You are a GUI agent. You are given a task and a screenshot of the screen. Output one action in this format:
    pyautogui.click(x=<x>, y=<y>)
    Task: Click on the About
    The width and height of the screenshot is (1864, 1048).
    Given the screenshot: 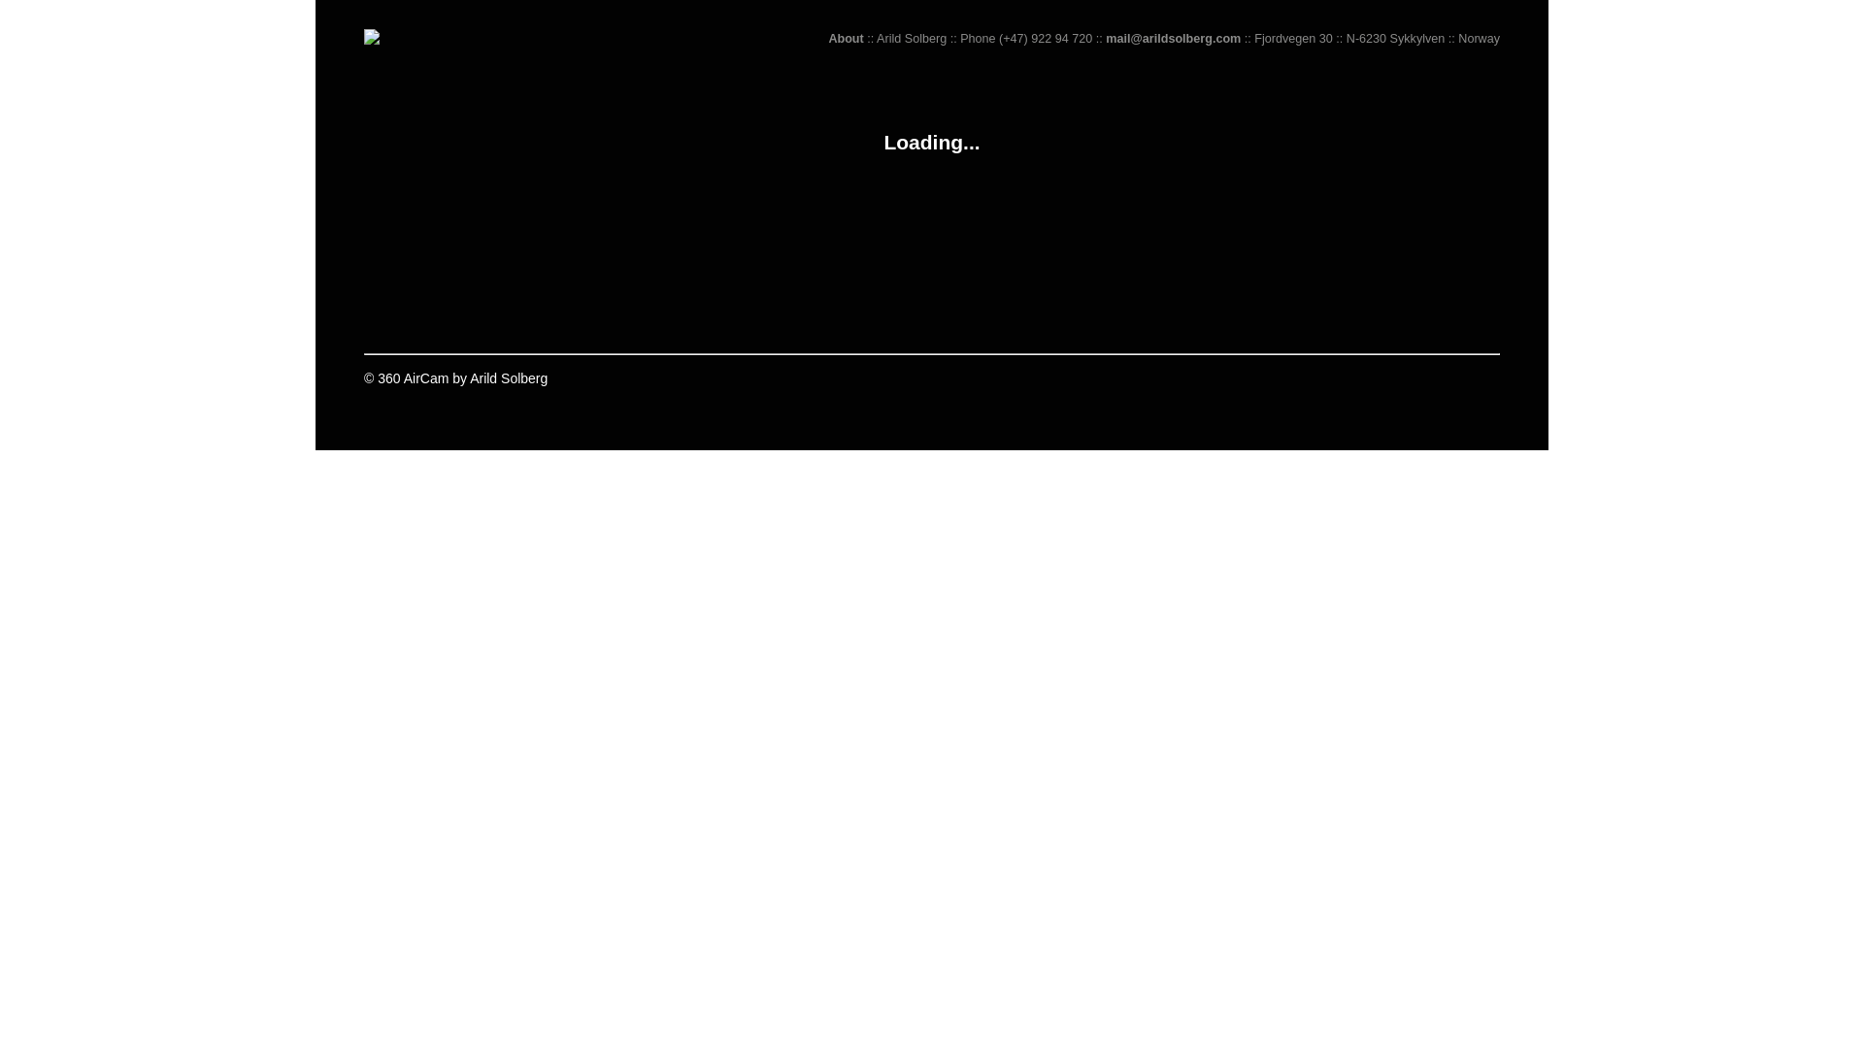 What is the action you would take?
    pyautogui.click(x=846, y=39)
    